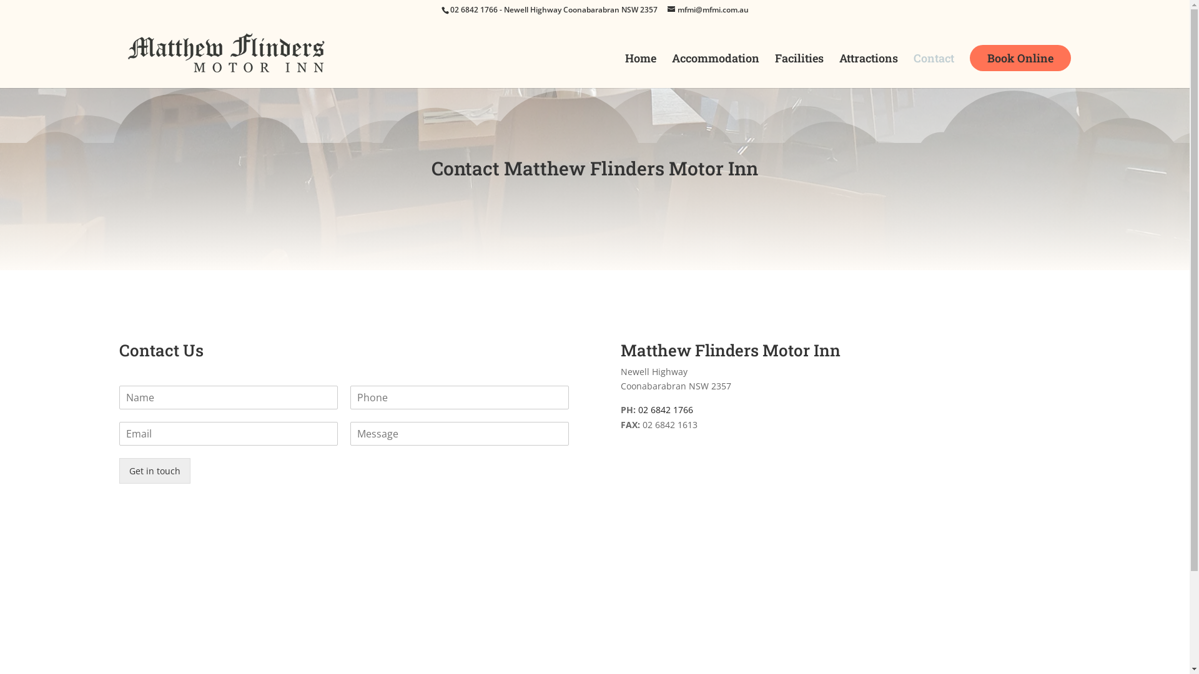 The width and height of the screenshot is (1199, 674). Describe the element at coordinates (708, 10) in the screenshot. I see `mfmi@mfmi.com.au` at that location.